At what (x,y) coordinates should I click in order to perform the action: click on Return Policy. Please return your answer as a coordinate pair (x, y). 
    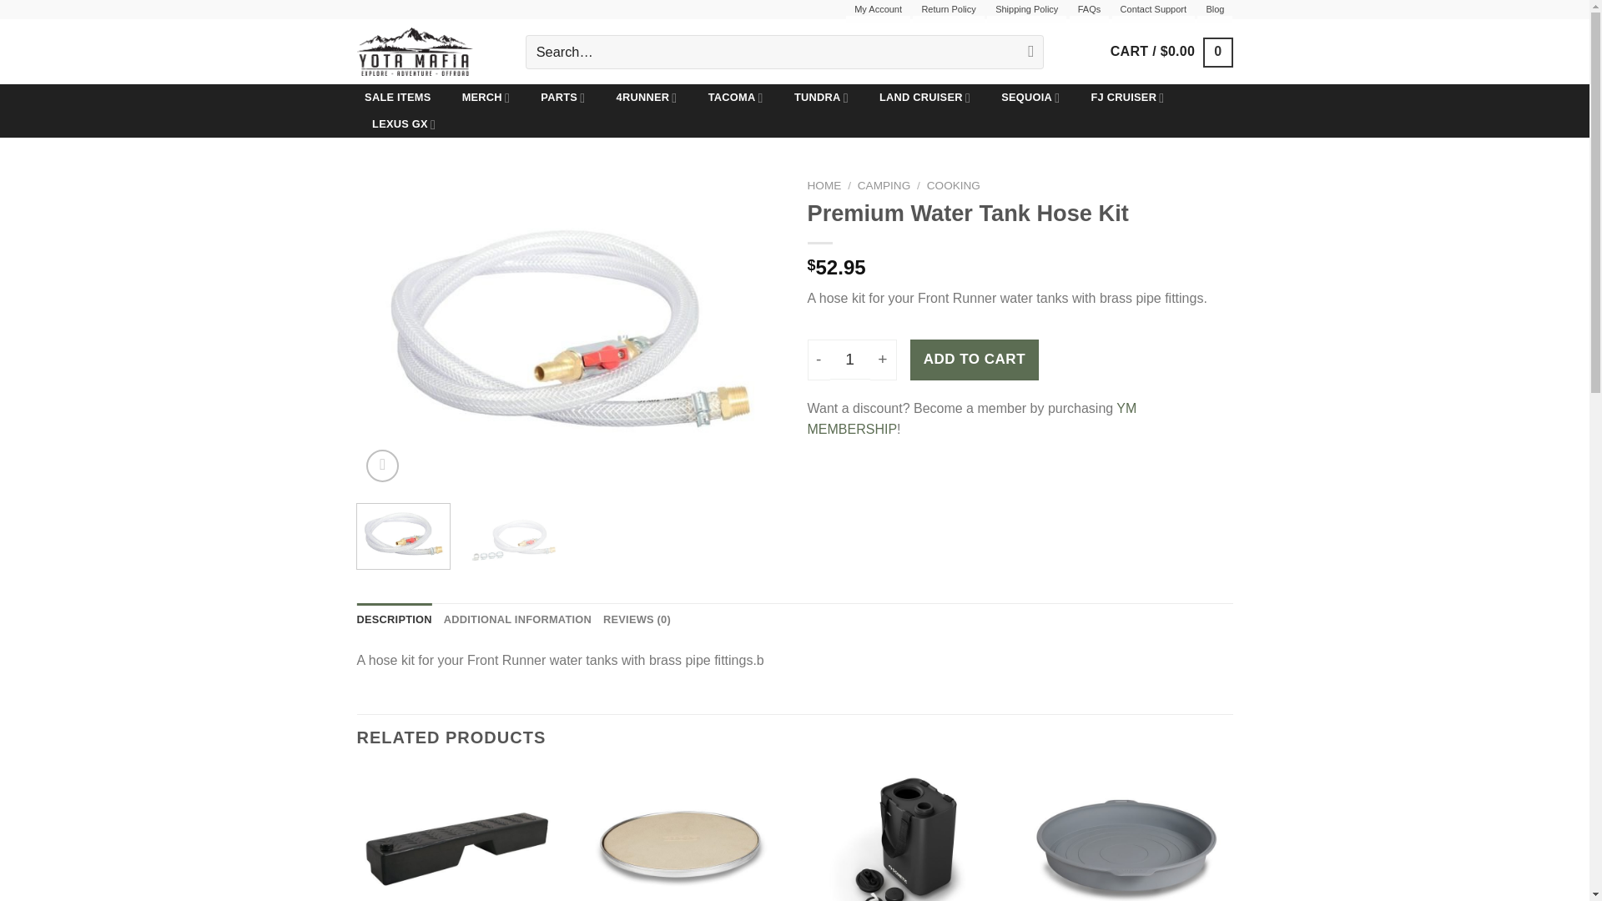
    Looking at the image, I should click on (948, 13).